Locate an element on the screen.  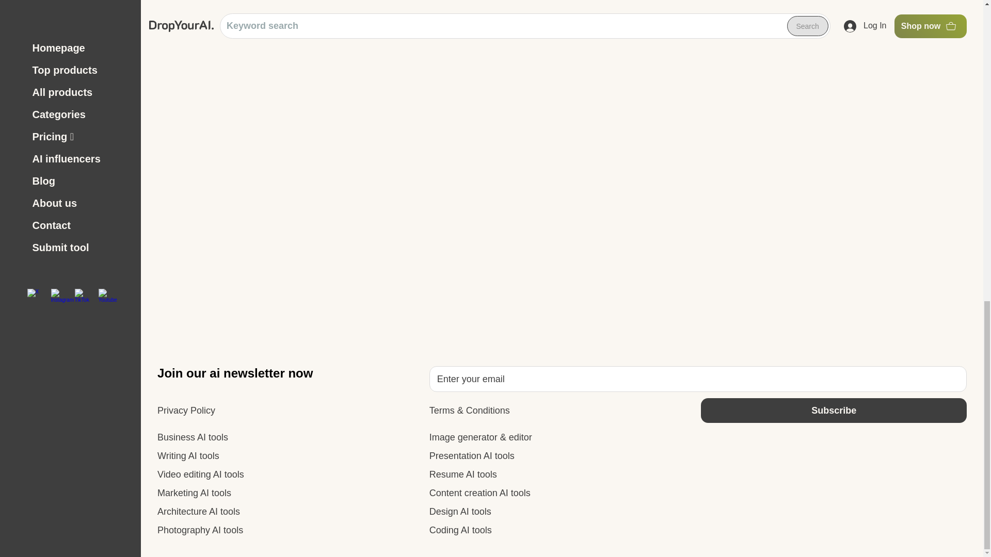
Presentation AI tools is located at coordinates (472, 456).